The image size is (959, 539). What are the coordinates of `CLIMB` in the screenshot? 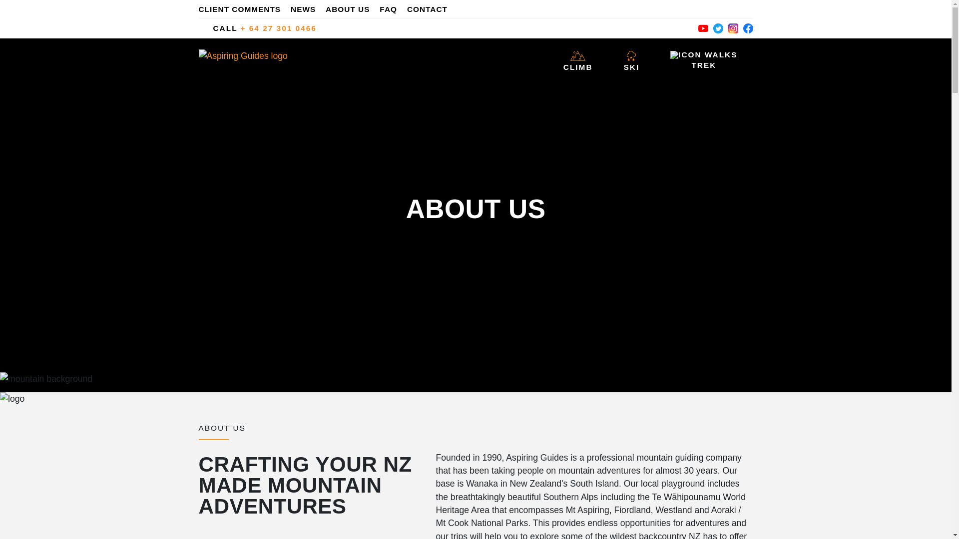 It's located at (577, 59).